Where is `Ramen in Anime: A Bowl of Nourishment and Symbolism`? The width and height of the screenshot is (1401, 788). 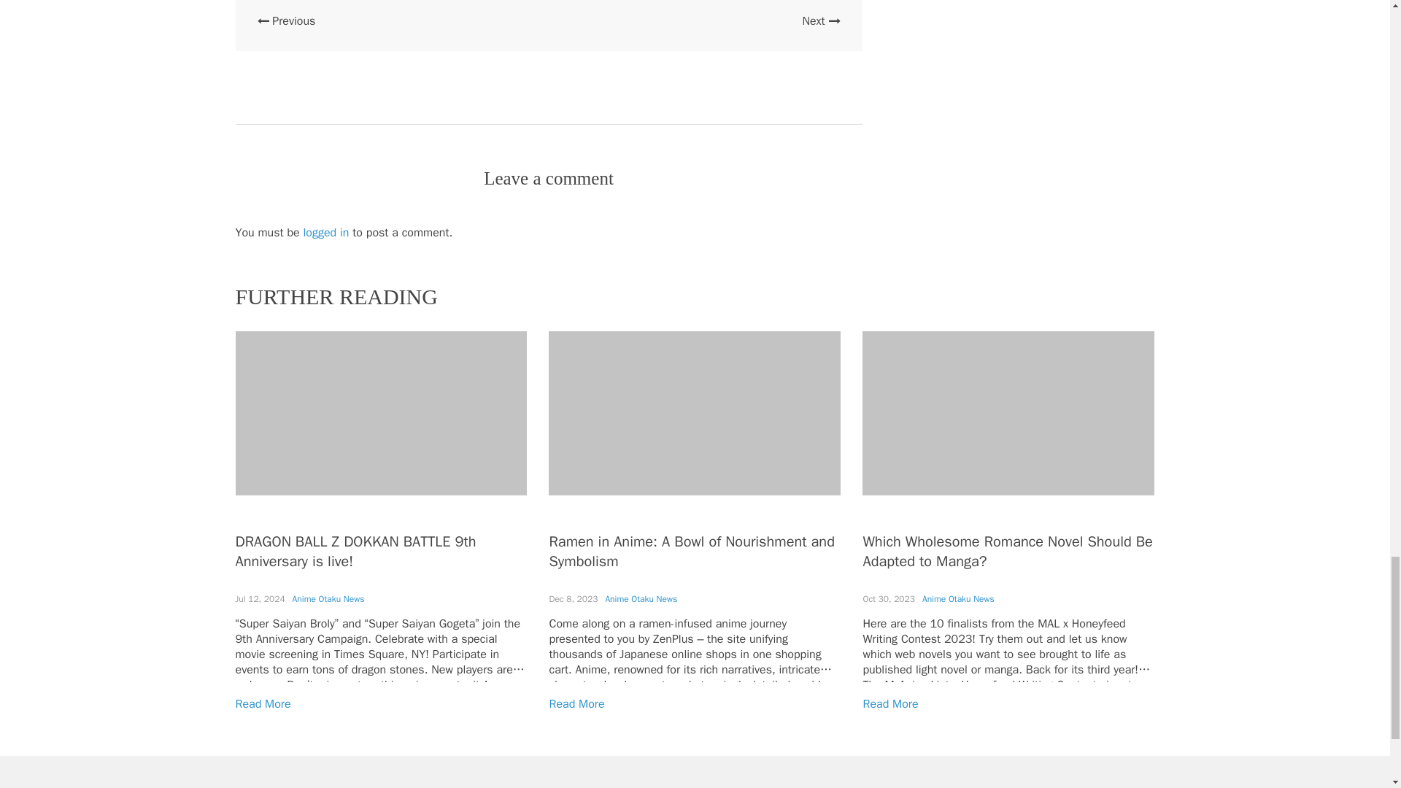
Ramen in Anime: A Bowl of Nourishment and Symbolism is located at coordinates (691, 552).